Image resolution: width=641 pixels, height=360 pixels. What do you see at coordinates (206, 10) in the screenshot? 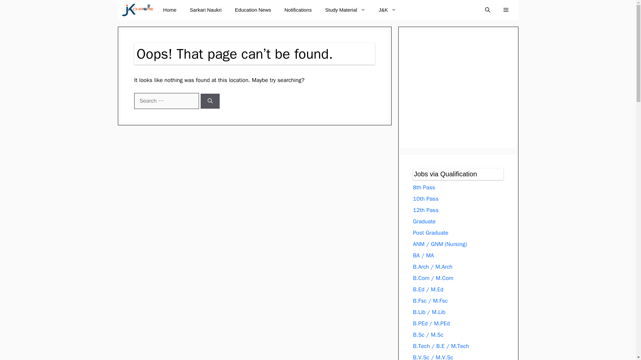
I see `Sarkari Naukri` at bounding box center [206, 10].